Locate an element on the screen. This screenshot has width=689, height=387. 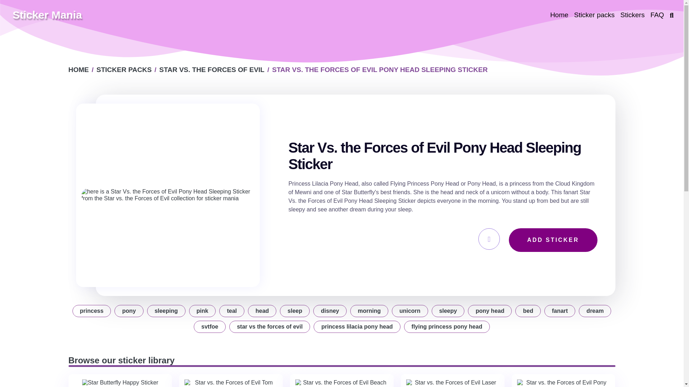
Sticker packs is located at coordinates (594, 15).